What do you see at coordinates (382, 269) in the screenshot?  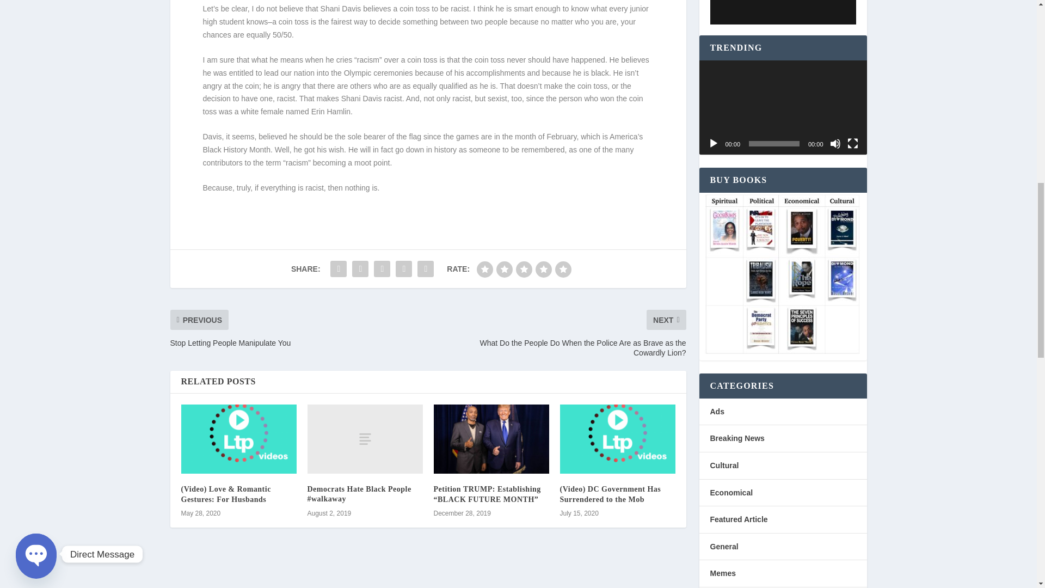 I see `Share "Nothing Is Racist Anymore" via Tumblr` at bounding box center [382, 269].